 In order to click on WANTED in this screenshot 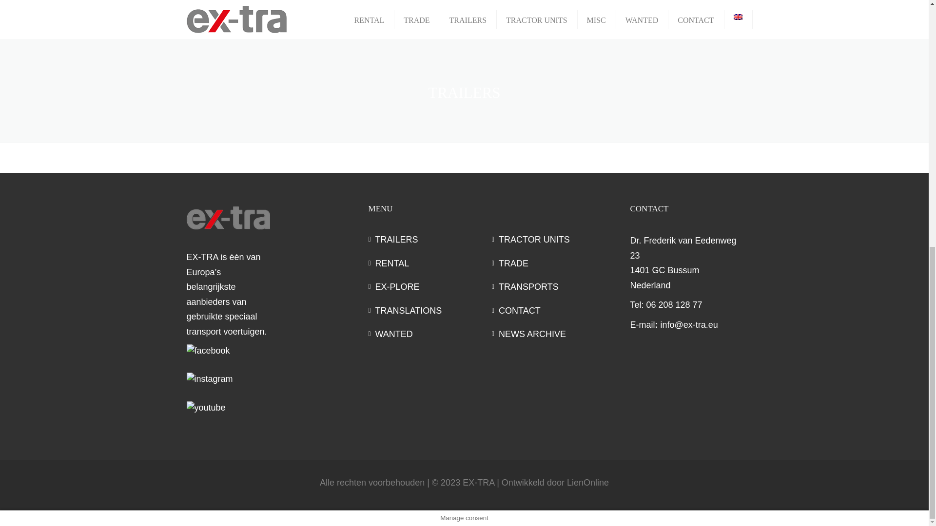, I will do `click(430, 334)`.